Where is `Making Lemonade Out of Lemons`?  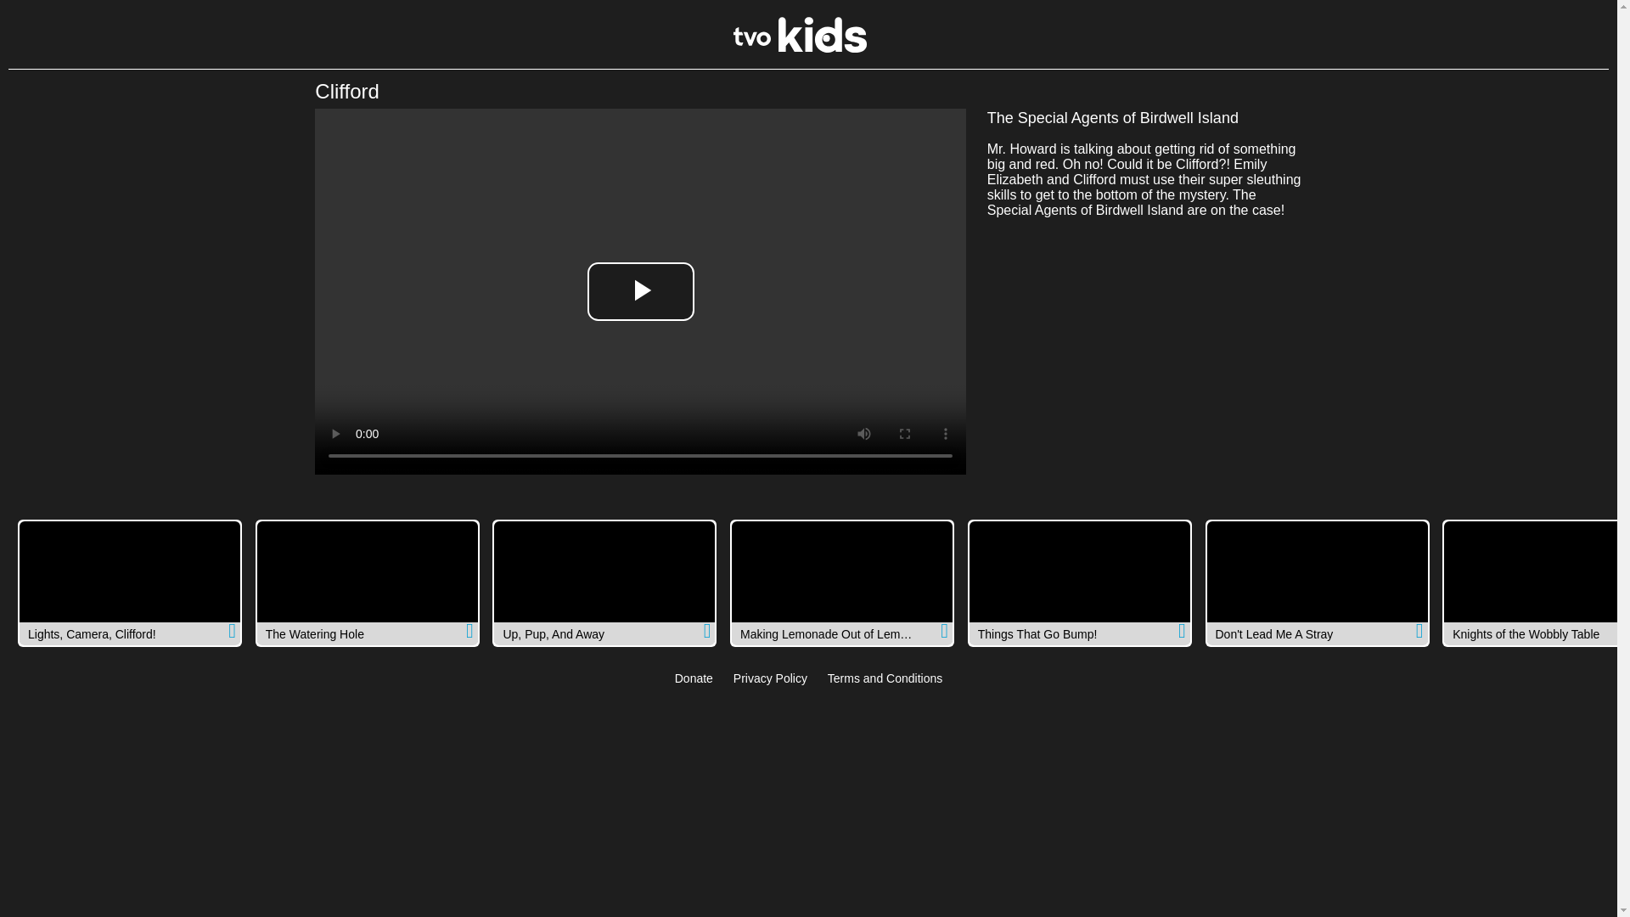
Making Lemonade Out of Lemons is located at coordinates (842, 583).